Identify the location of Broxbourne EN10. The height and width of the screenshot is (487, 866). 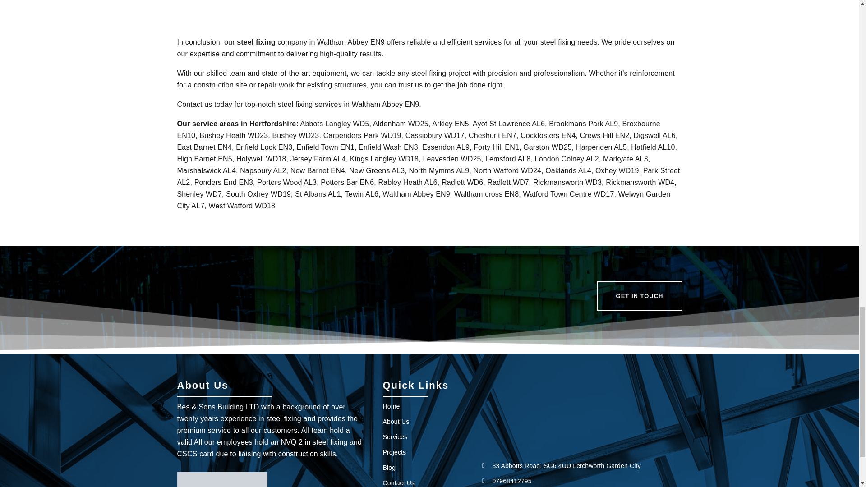
(418, 129).